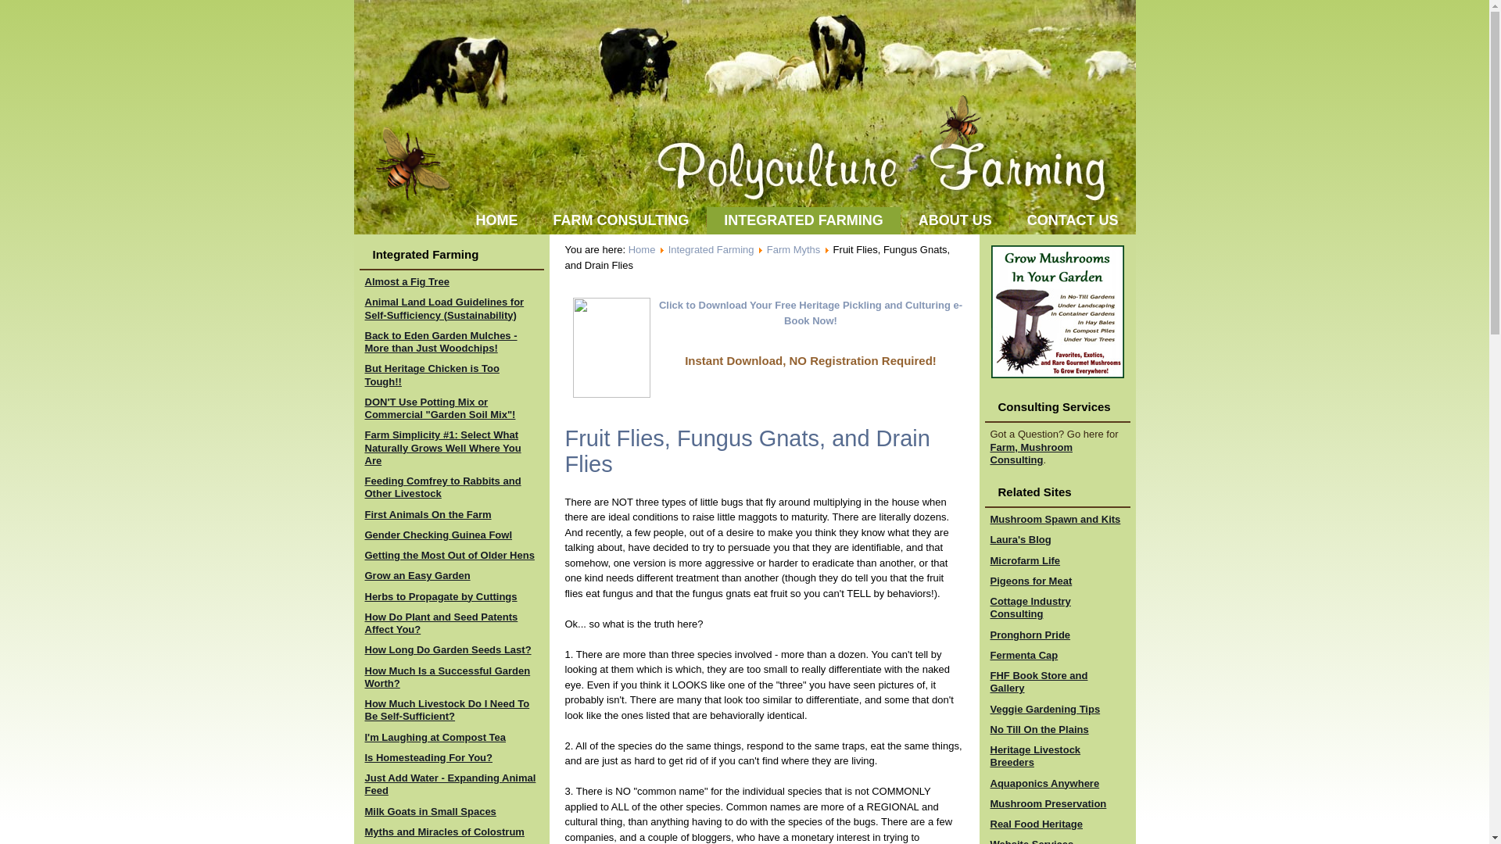  What do you see at coordinates (430, 811) in the screenshot?
I see `Milk Goats in Small Spaces` at bounding box center [430, 811].